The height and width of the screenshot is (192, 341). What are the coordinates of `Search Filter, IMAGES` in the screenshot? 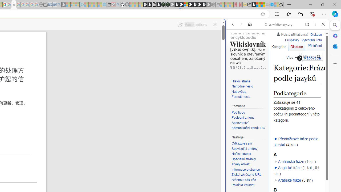 It's located at (250, 61).